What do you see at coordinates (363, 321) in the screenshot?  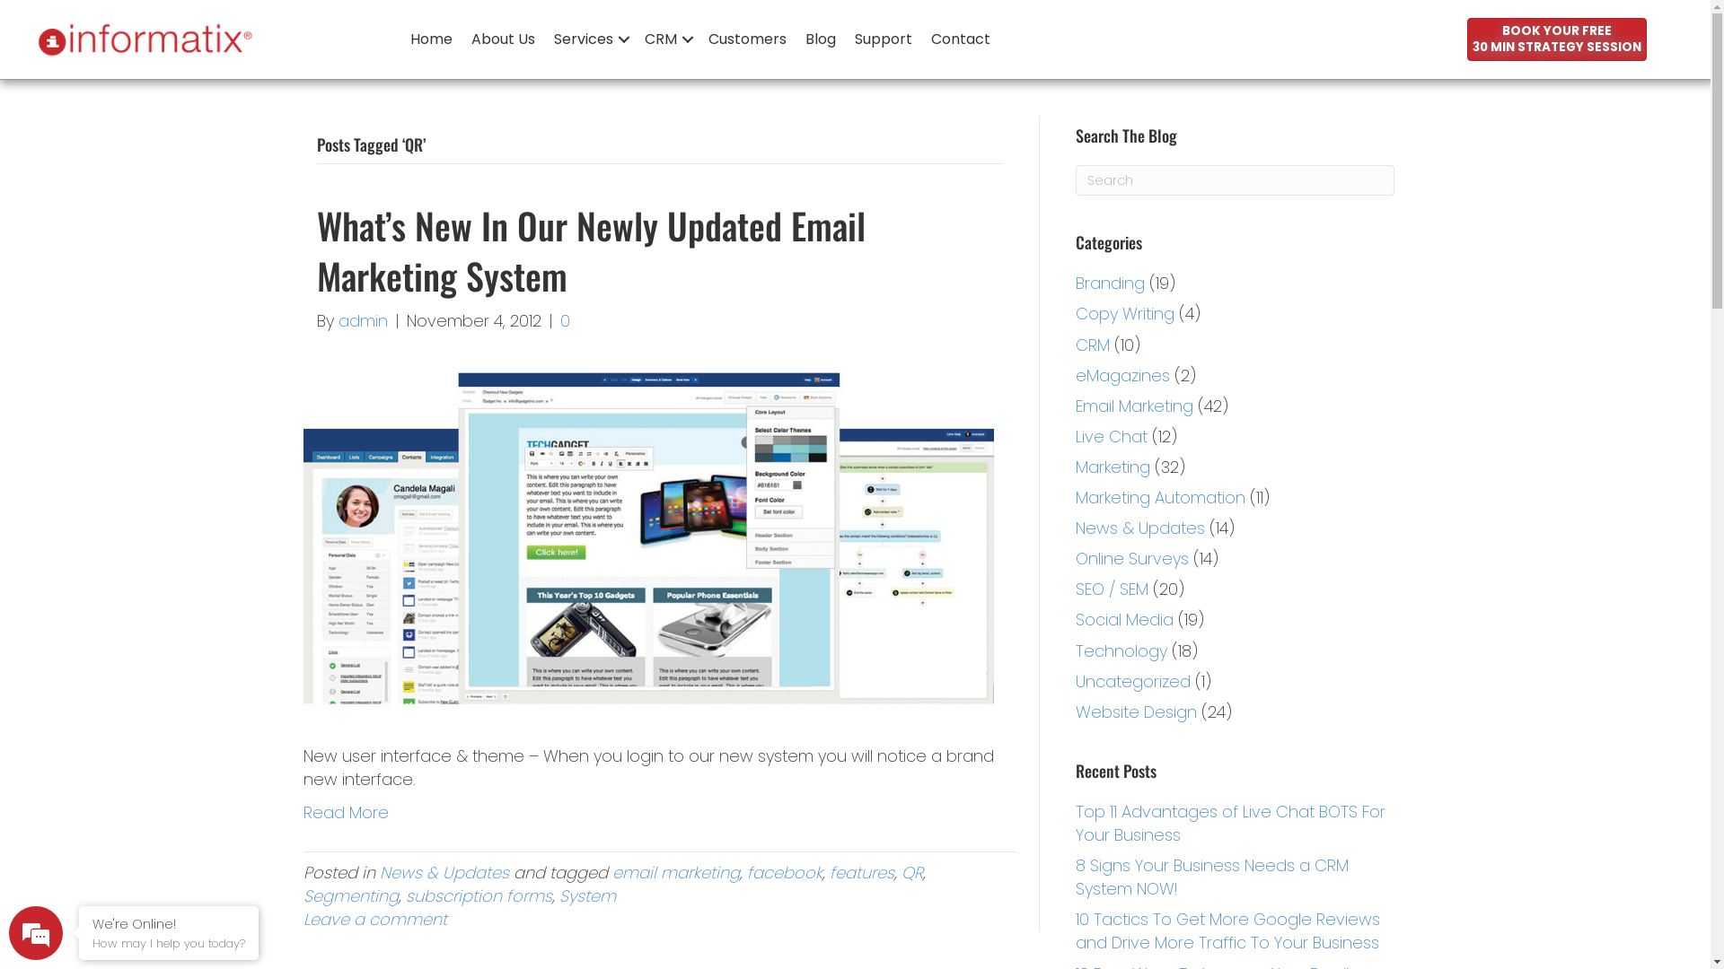 I see `admin` at bounding box center [363, 321].